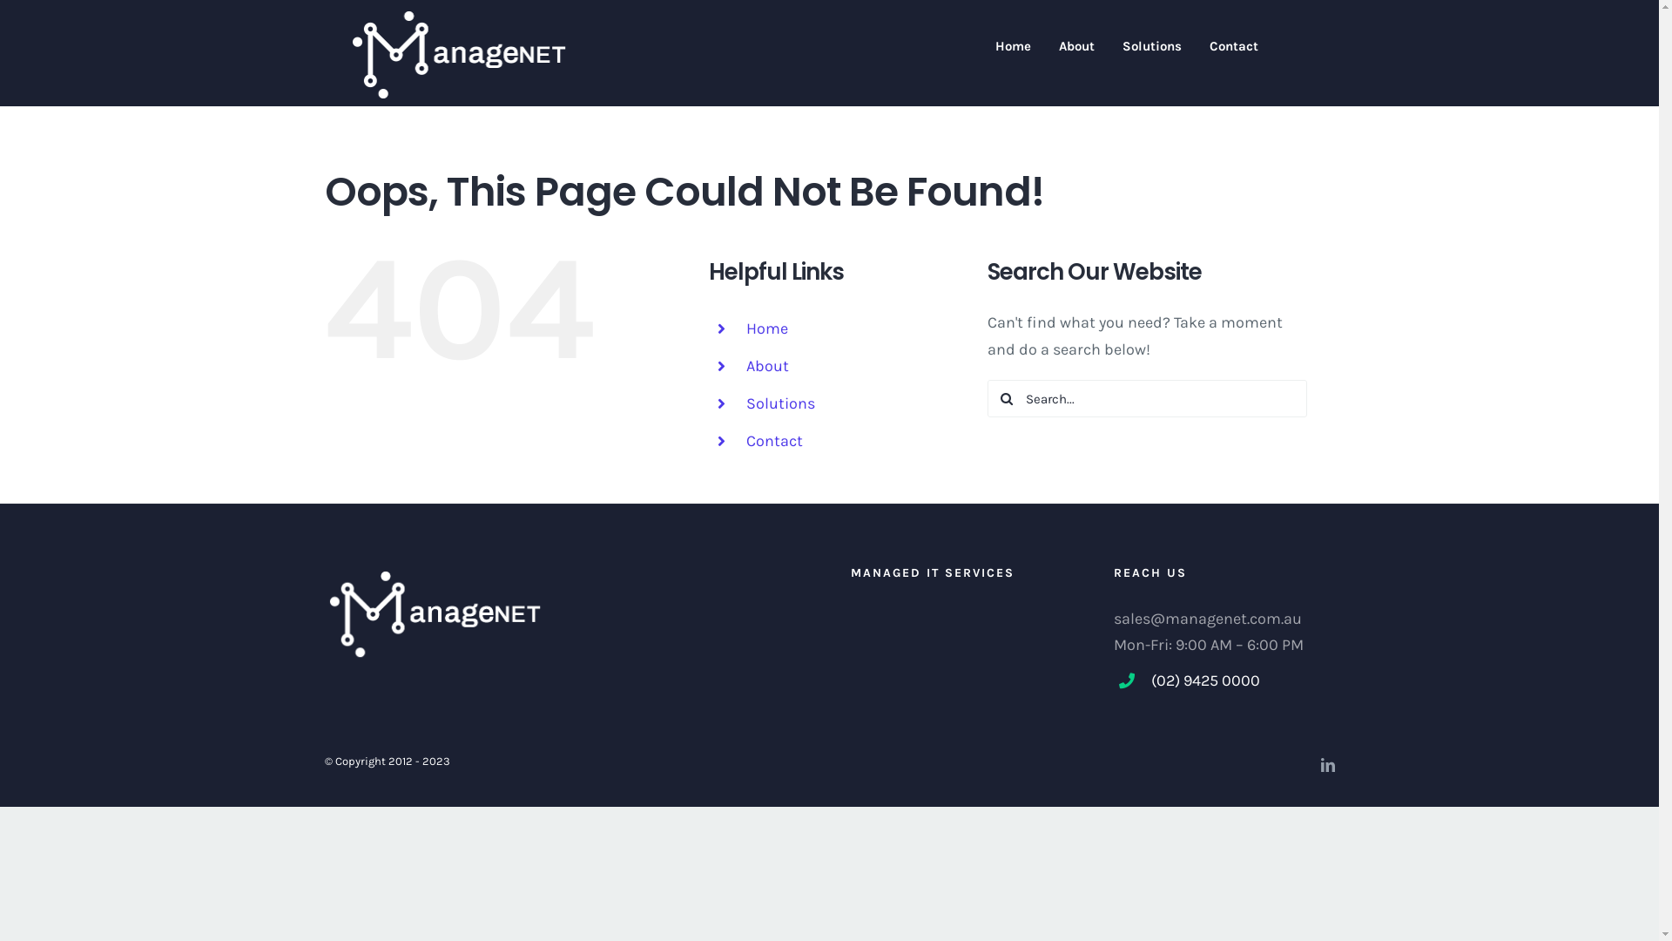 Image resolution: width=1672 pixels, height=941 pixels. What do you see at coordinates (767, 328) in the screenshot?
I see `Home` at bounding box center [767, 328].